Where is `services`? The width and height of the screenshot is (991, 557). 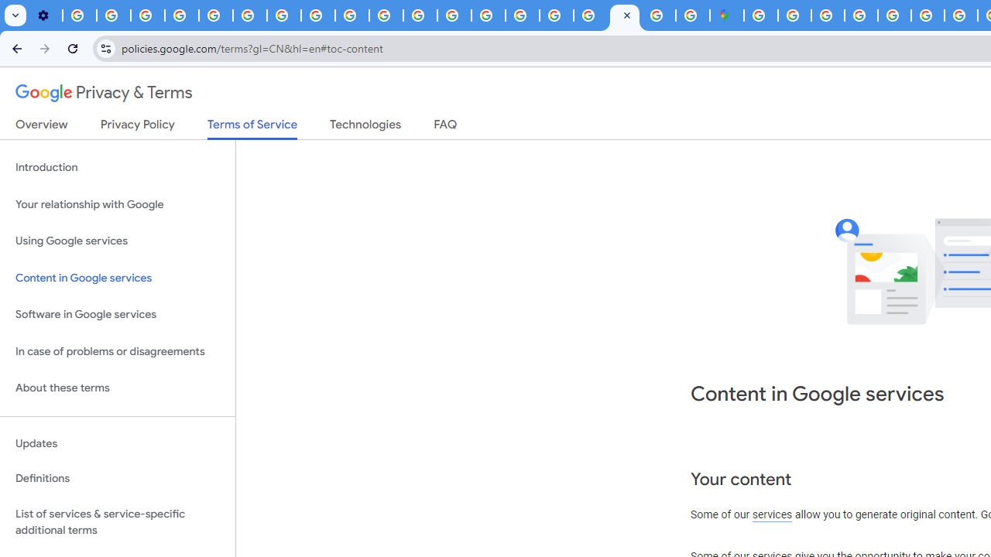 services is located at coordinates (773, 515).